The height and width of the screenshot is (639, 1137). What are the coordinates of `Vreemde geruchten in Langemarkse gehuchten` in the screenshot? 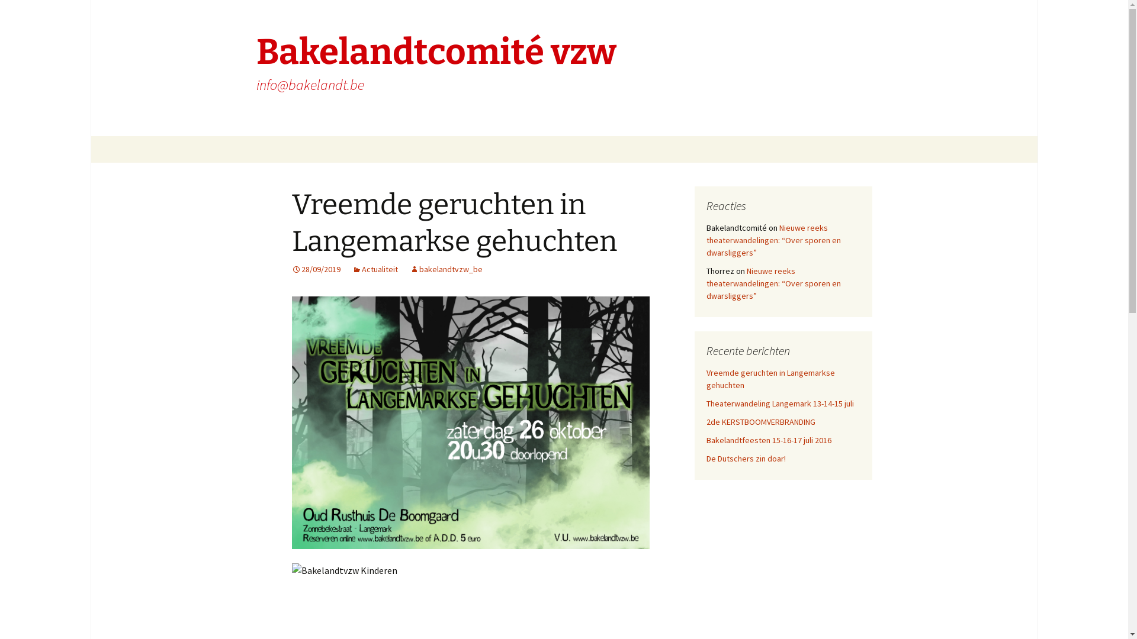 It's located at (454, 223).